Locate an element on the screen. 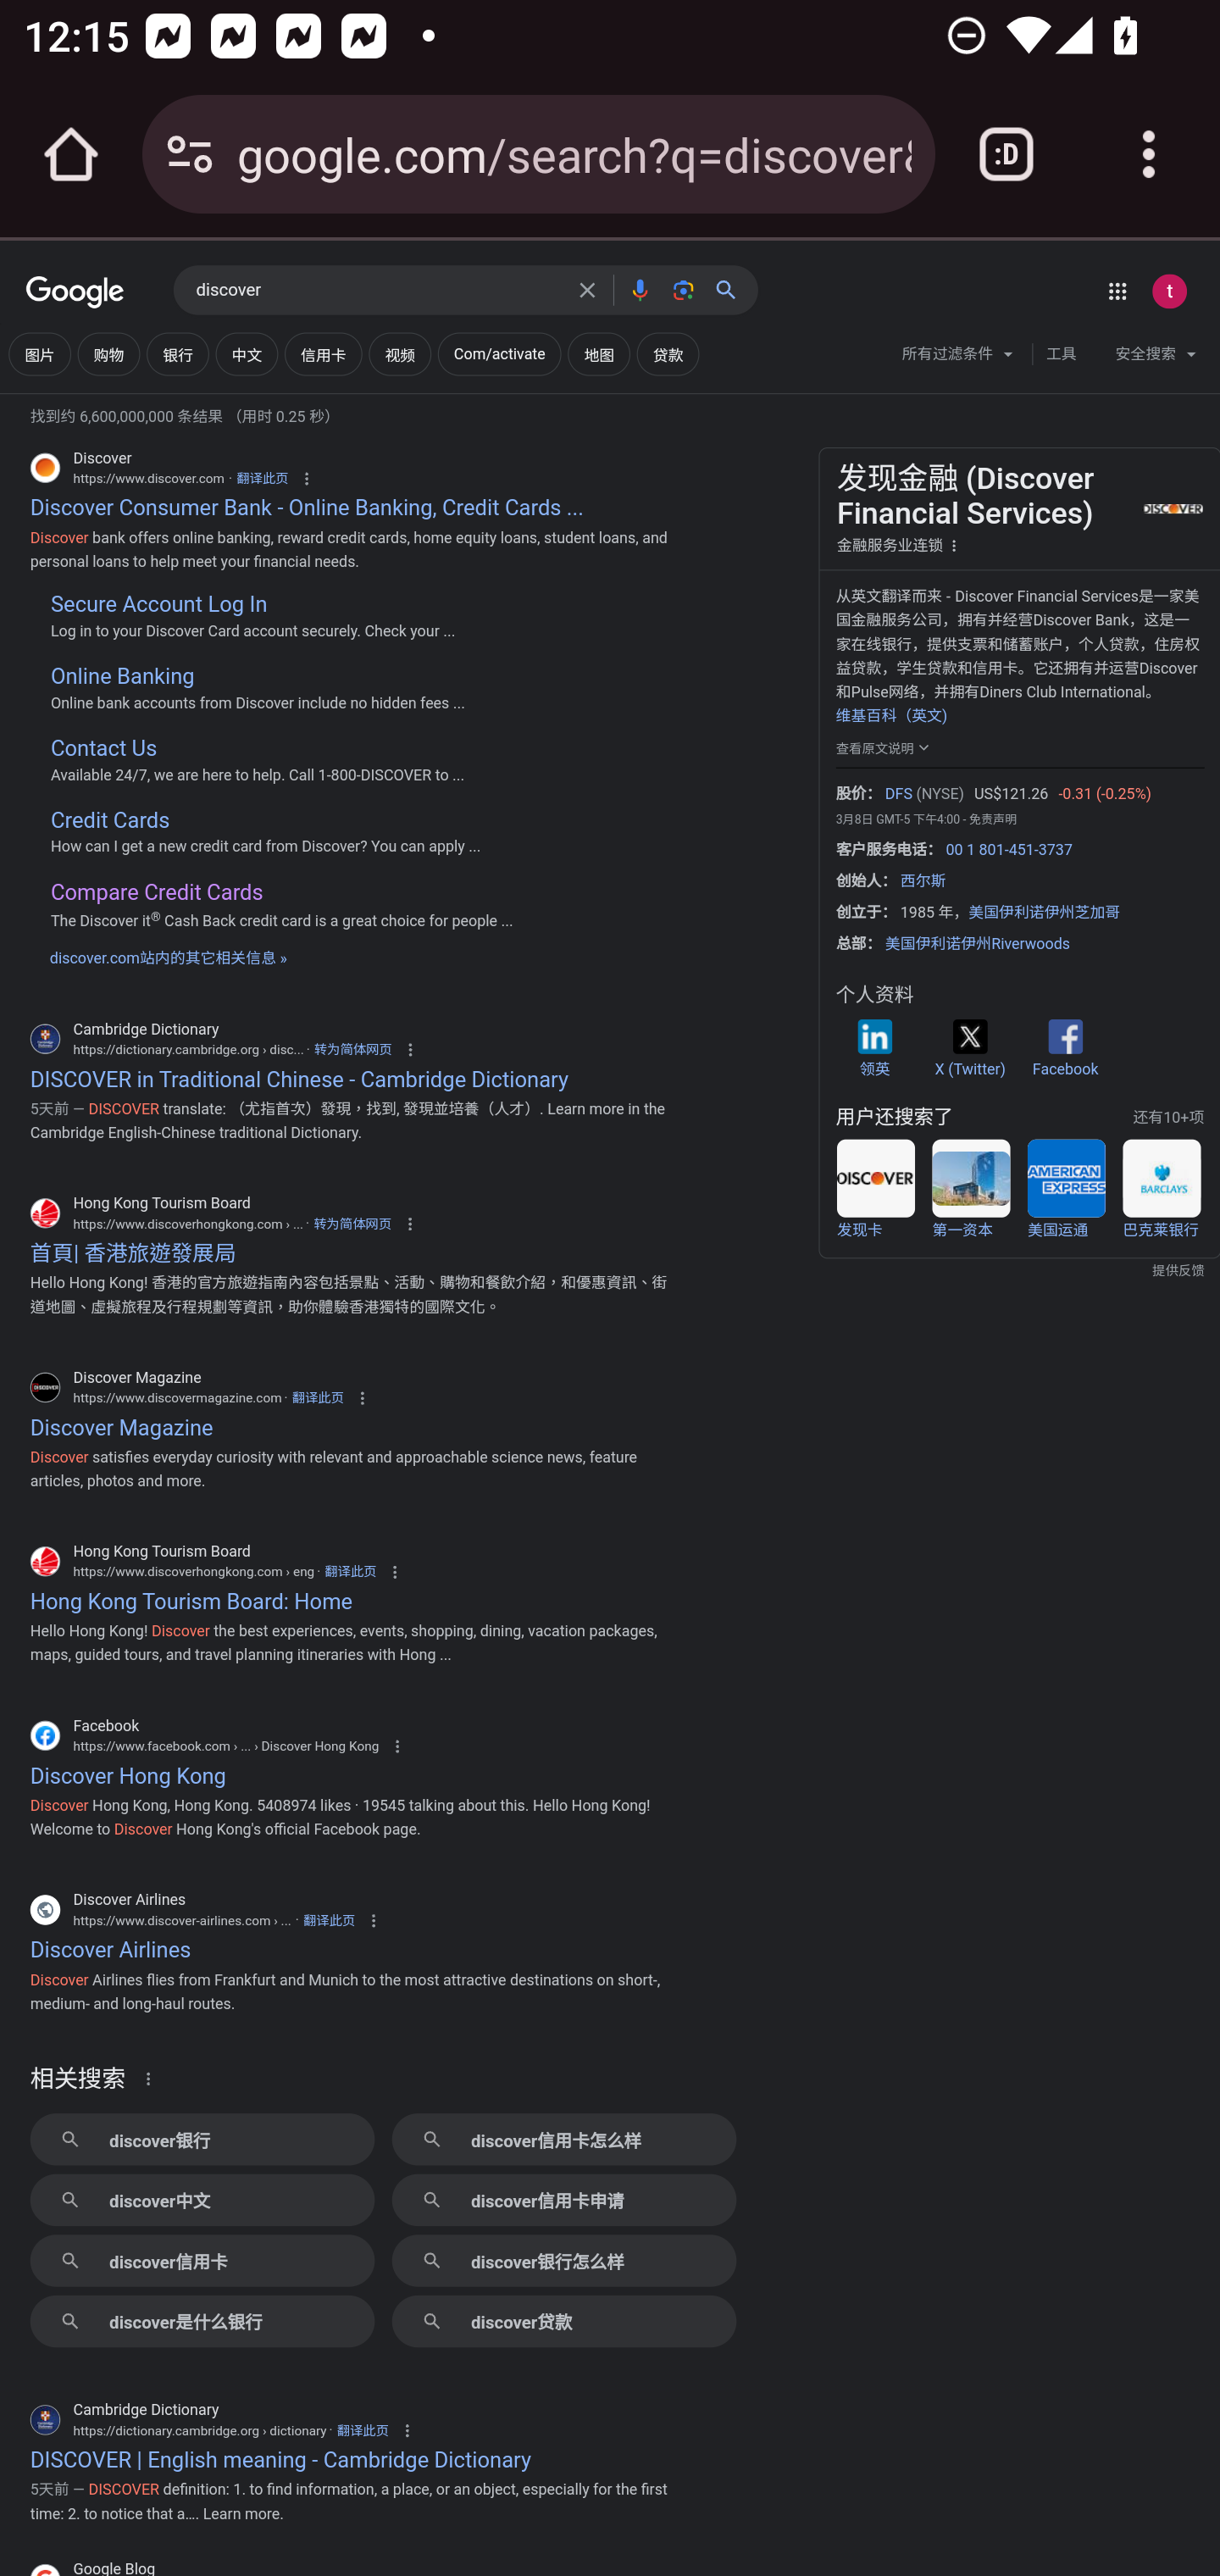  所有过滤条件 is located at coordinates (959, 358).